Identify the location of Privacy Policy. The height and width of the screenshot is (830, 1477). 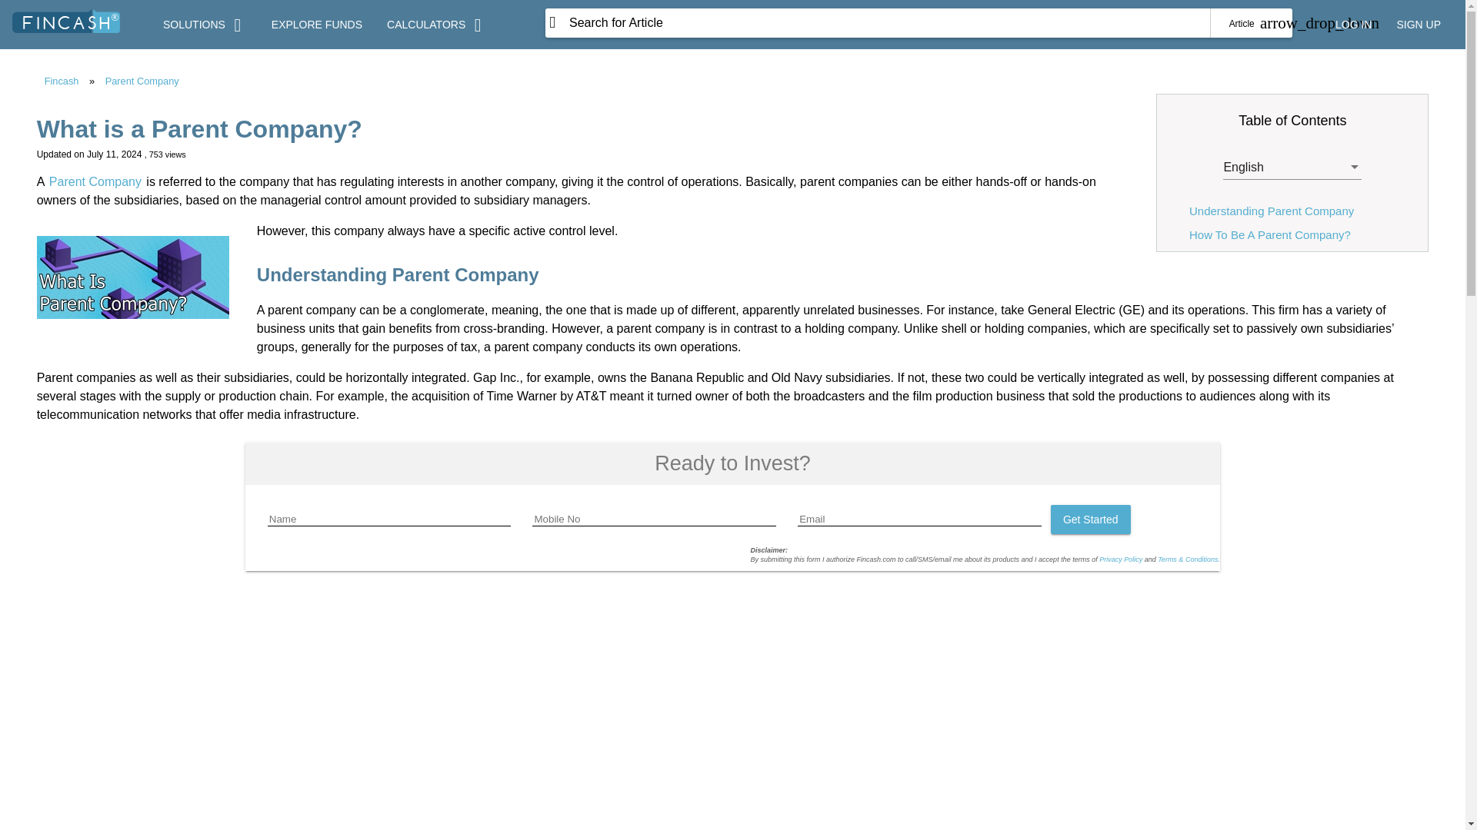
(1120, 559).